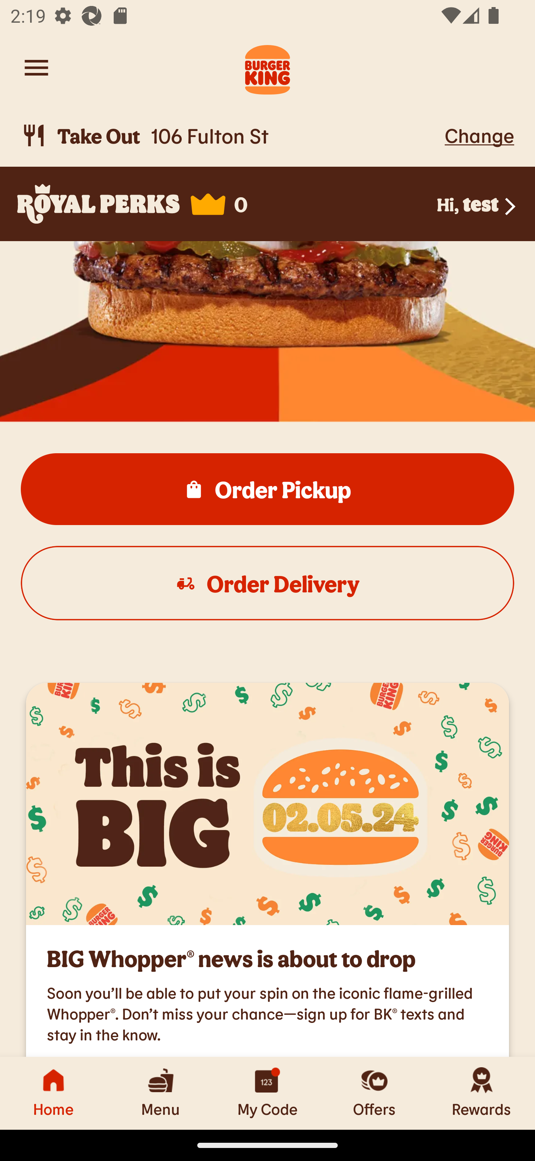  What do you see at coordinates (160, 1093) in the screenshot?
I see `Menu` at bounding box center [160, 1093].